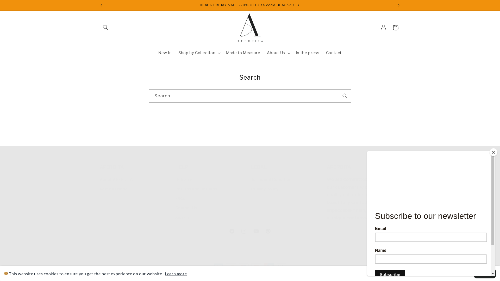 The width and height of the screenshot is (500, 281). I want to click on In the press, so click(308, 53).